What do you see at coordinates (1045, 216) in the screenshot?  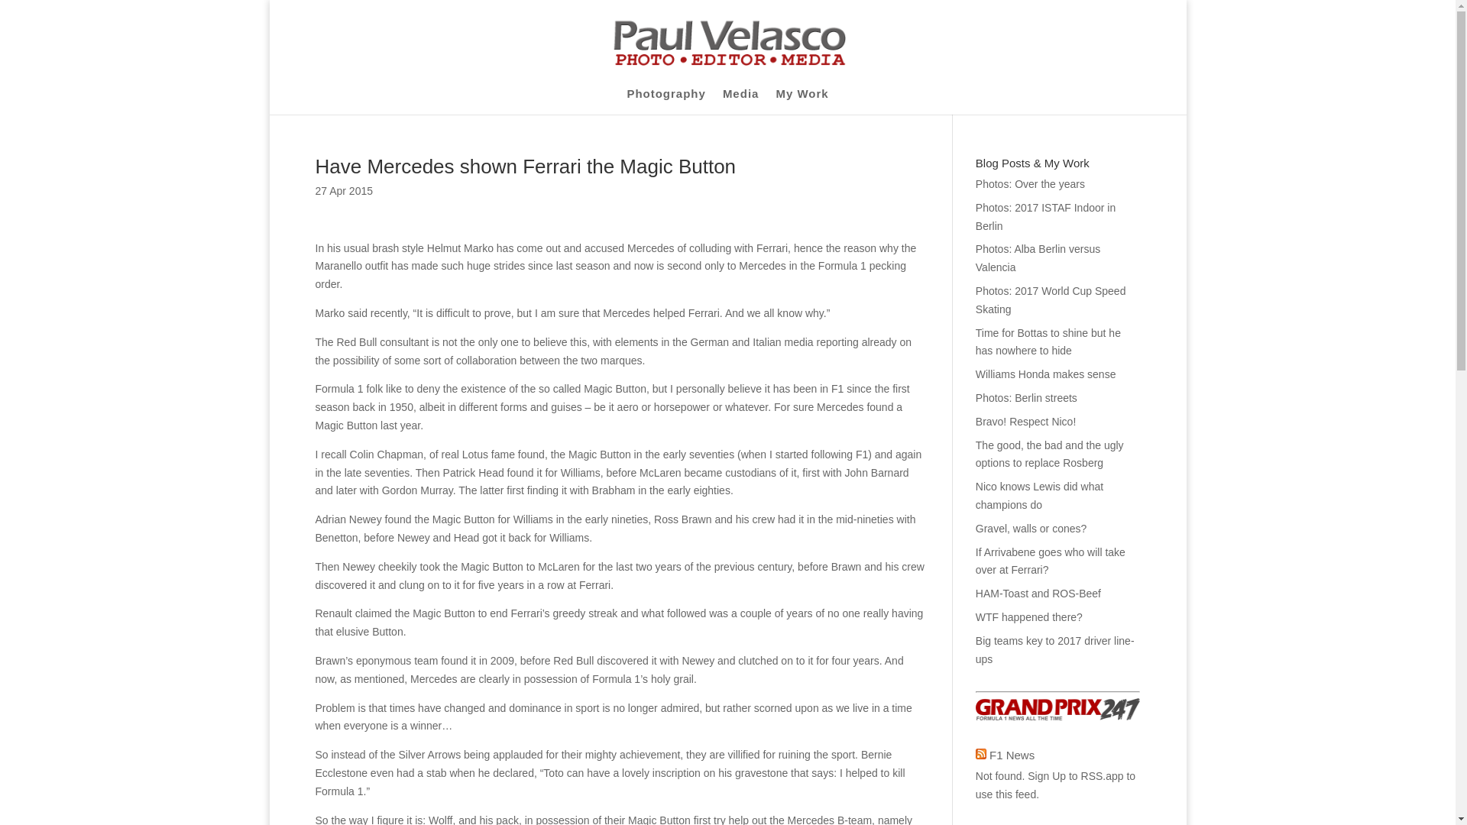 I see `Photos: 2017 ISTAF Indoor in Berlin` at bounding box center [1045, 216].